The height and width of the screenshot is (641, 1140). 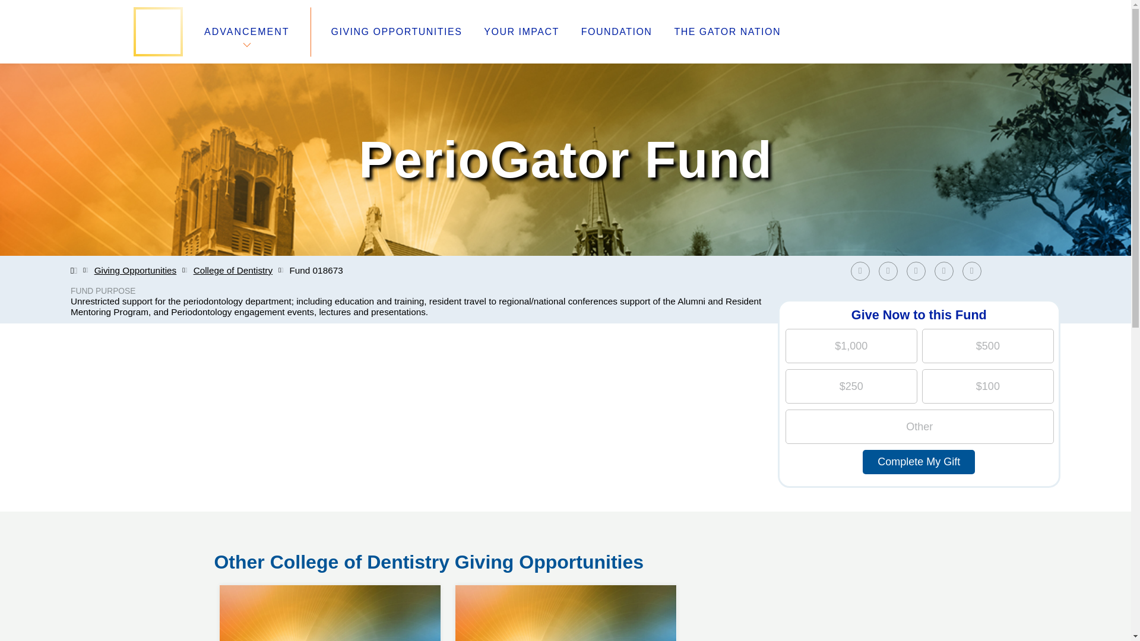 I want to click on Share on Facebook, so click(x=863, y=271).